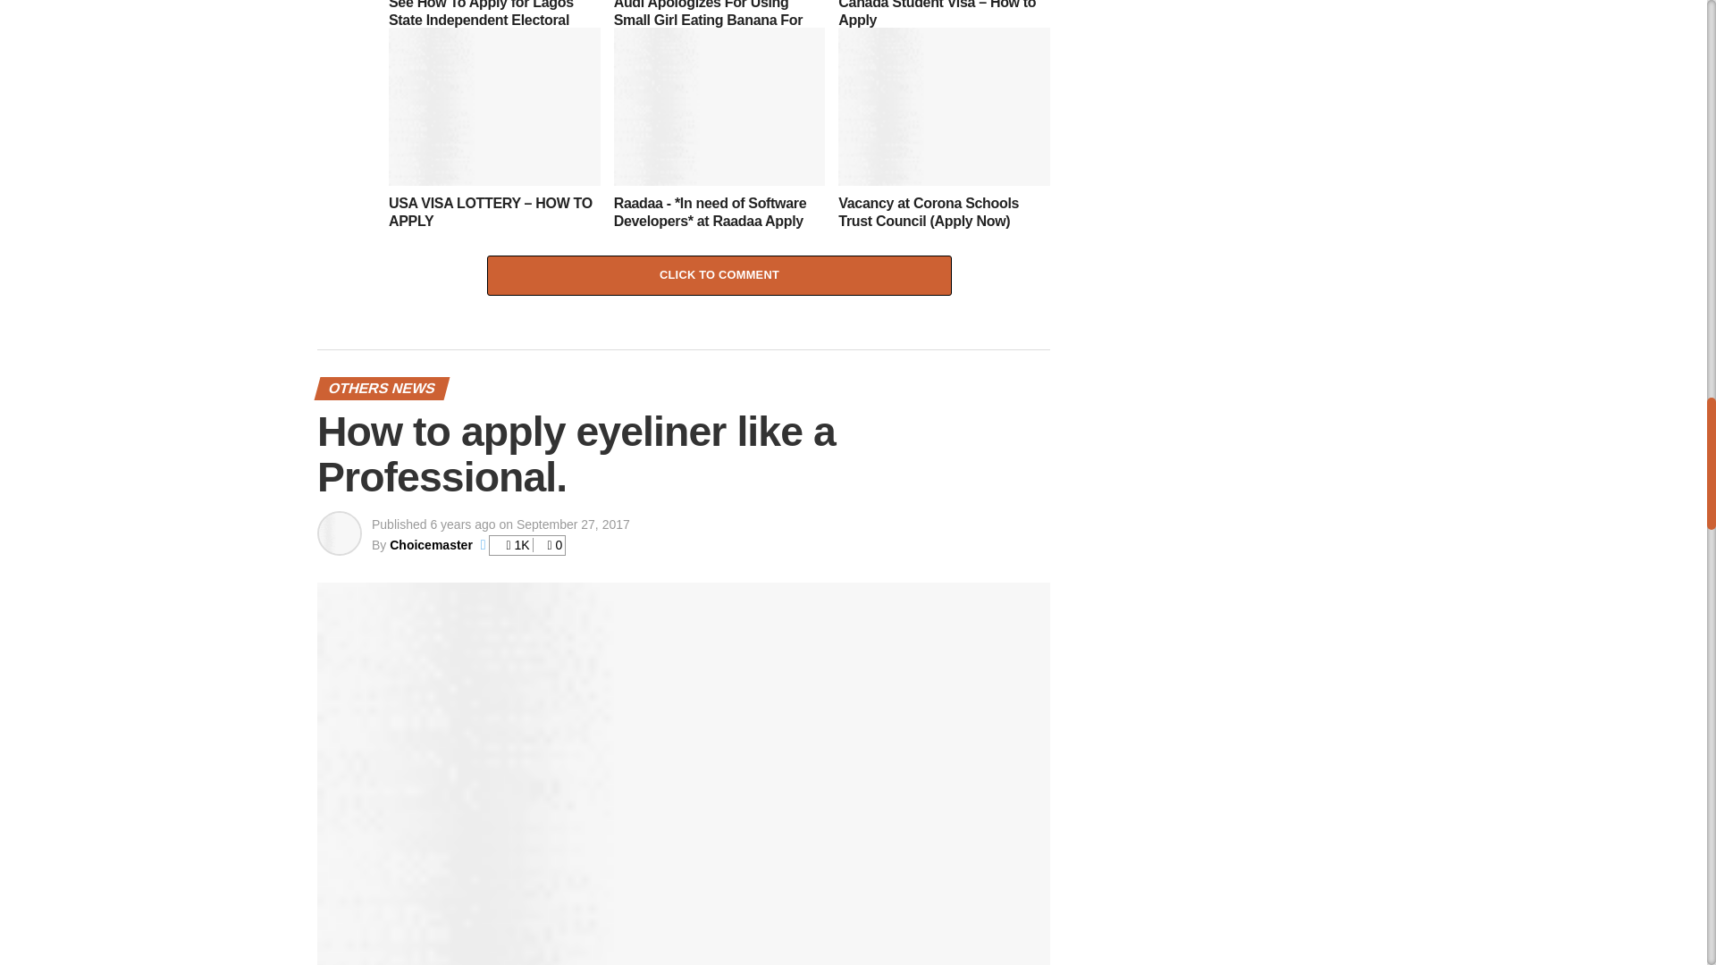  What do you see at coordinates (431, 544) in the screenshot?
I see `Posts by Choicemaster` at bounding box center [431, 544].